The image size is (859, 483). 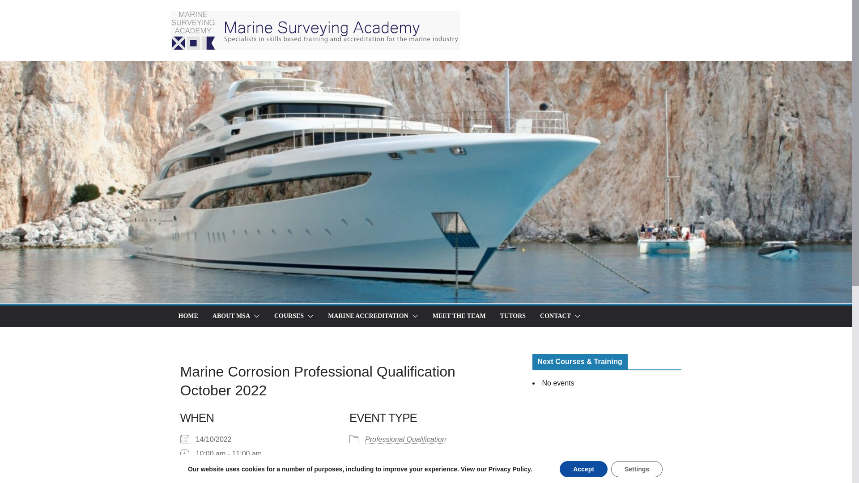 What do you see at coordinates (231, 316) in the screenshot?
I see `ABOUT MSA` at bounding box center [231, 316].